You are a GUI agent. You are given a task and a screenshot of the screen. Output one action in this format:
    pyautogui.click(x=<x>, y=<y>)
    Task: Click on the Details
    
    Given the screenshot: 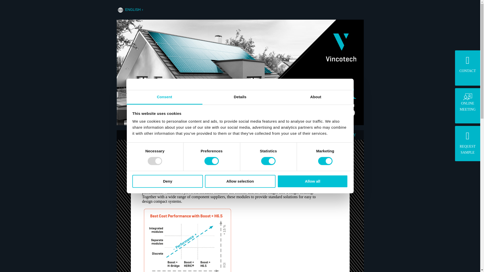 What is the action you would take?
    pyautogui.click(x=240, y=97)
    